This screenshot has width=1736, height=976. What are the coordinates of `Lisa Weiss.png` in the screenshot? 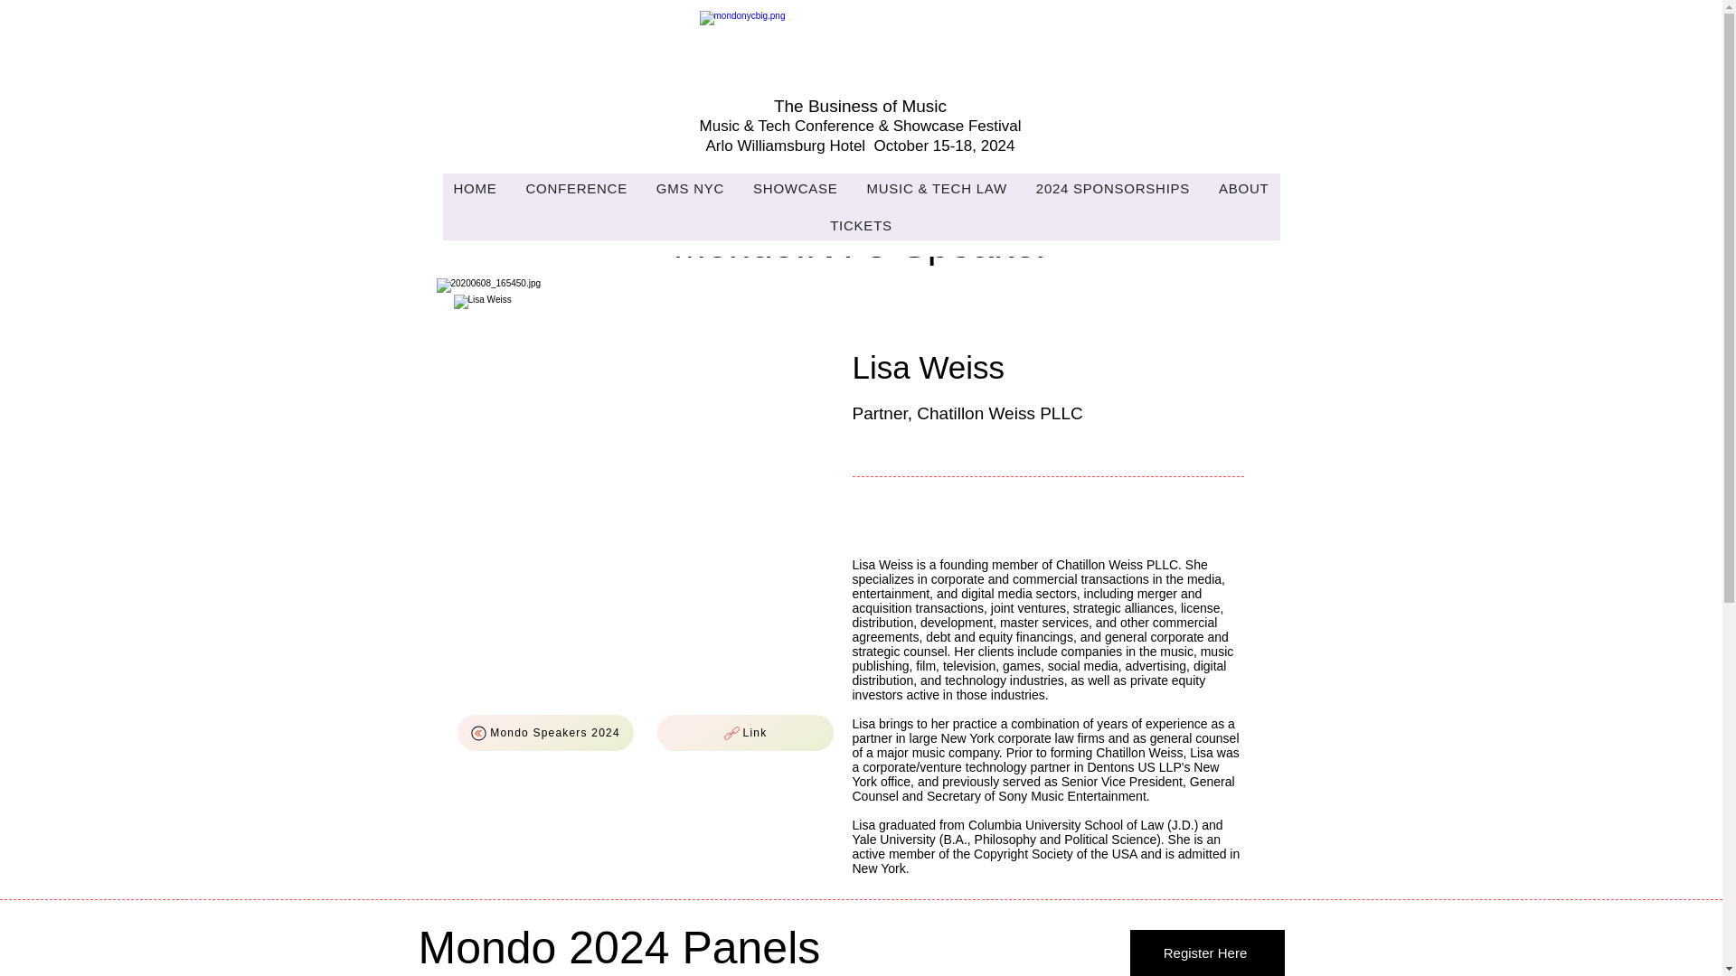 It's located at (646, 486).